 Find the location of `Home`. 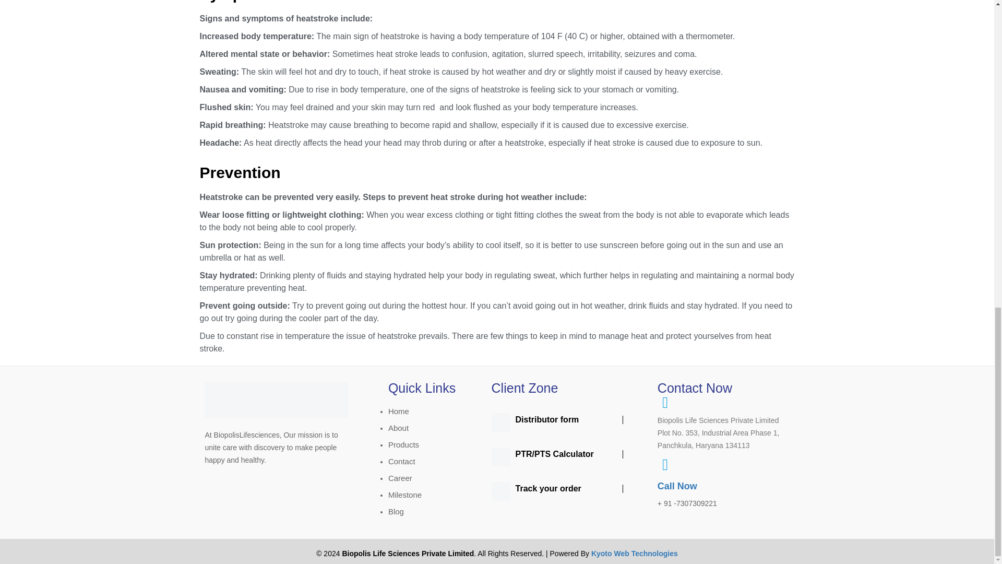

Home is located at coordinates (399, 410).